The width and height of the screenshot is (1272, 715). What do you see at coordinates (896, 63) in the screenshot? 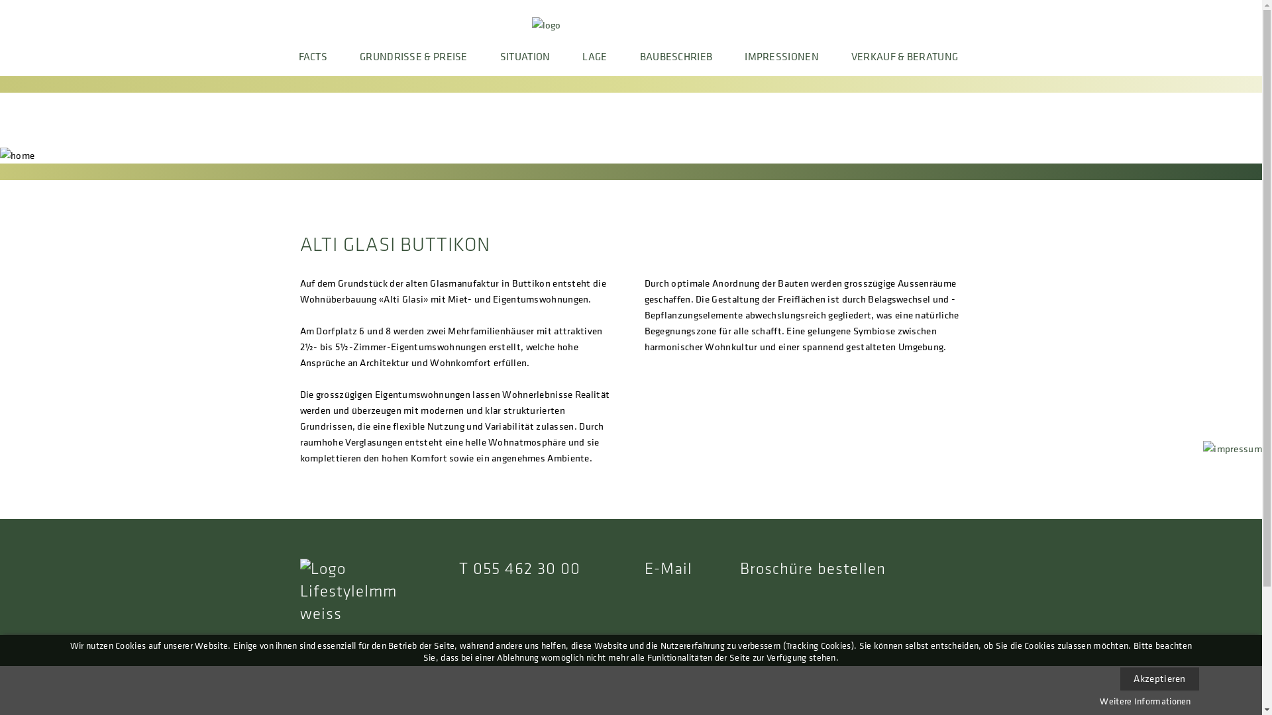
I see `VERKAUF & BERATUNG` at bounding box center [896, 63].